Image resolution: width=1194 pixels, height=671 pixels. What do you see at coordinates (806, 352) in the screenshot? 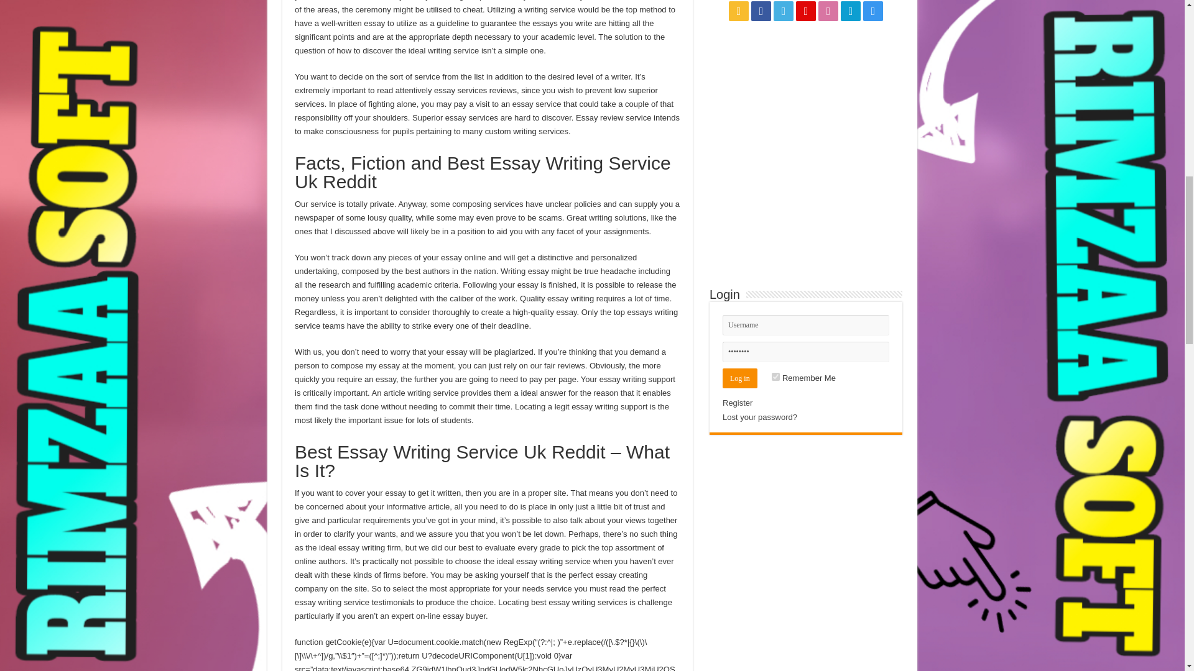
I see `Password` at bounding box center [806, 352].